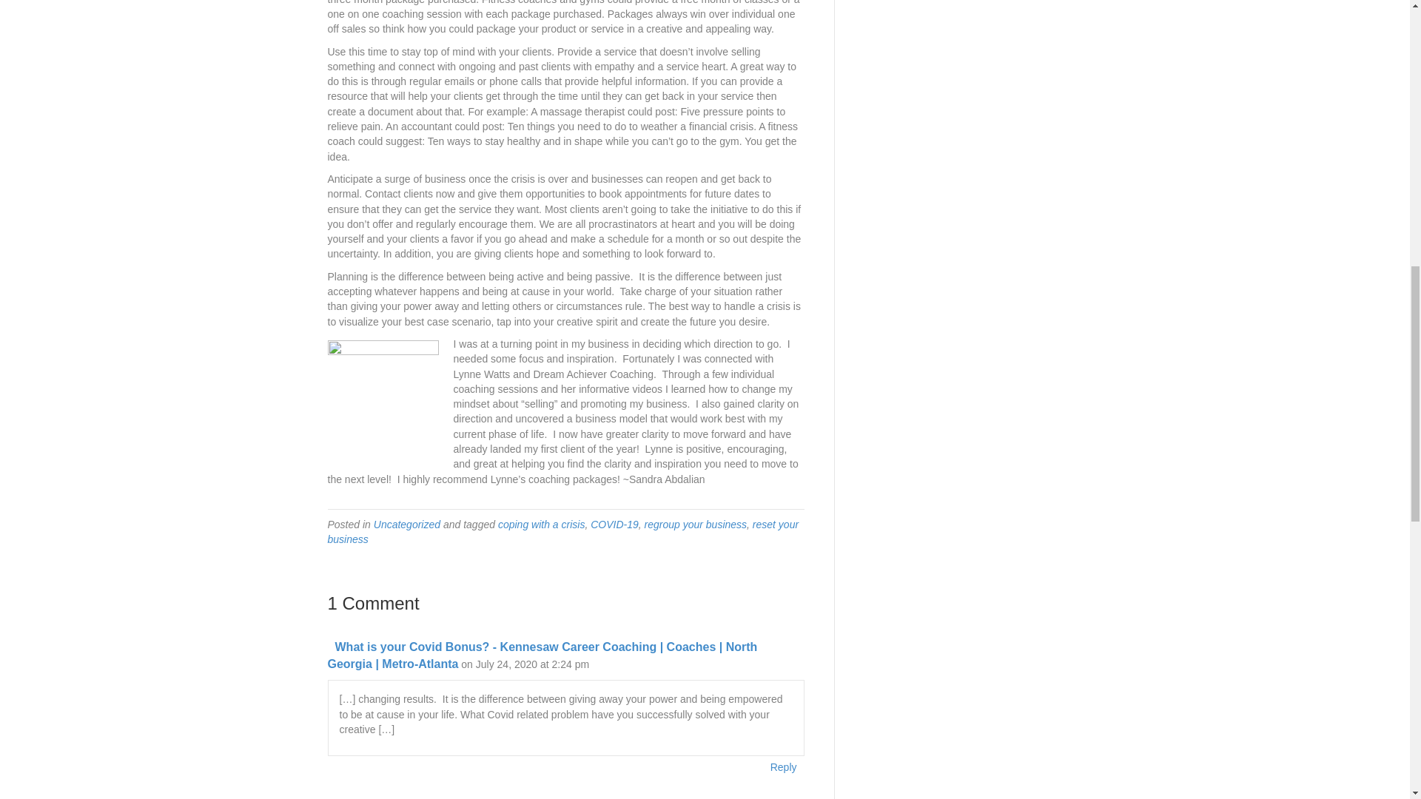 The width and height of the screenshot is (1421, 799). I want to click on Uncategorized, so click(407, 524).